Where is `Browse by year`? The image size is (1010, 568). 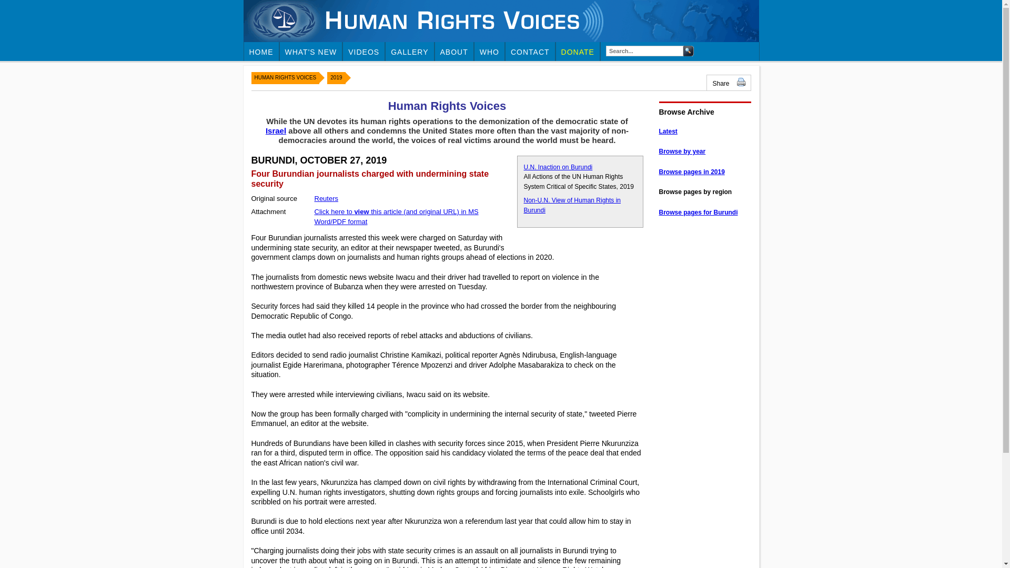 Browse by year is located at coordinates (682, 151).